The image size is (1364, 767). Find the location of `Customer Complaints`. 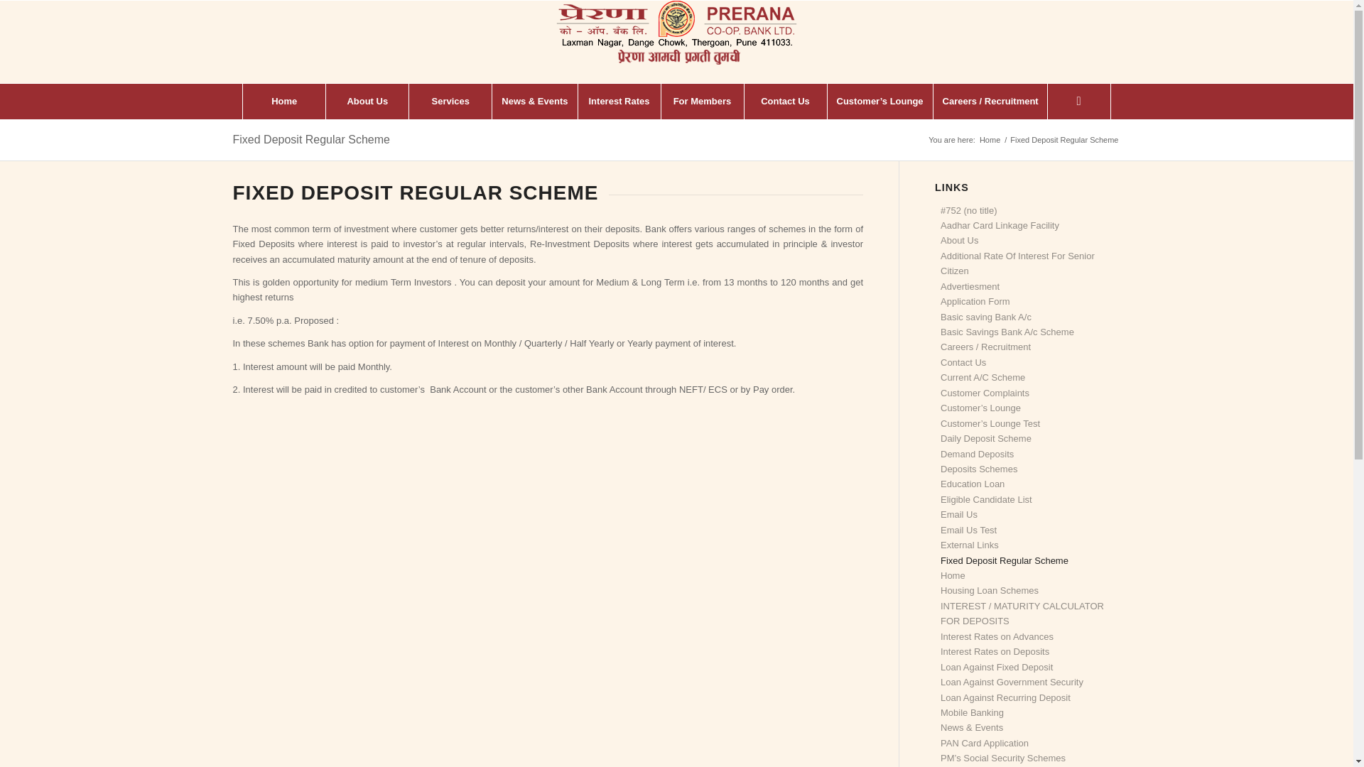

Customer Complaints is located at coordinates (985, 393).